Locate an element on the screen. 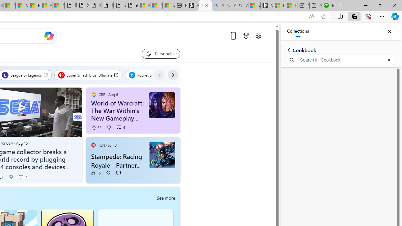 The width and height of the screenshot is (402, 226). View comments 4 Comment is located at coordinates (121, 127).